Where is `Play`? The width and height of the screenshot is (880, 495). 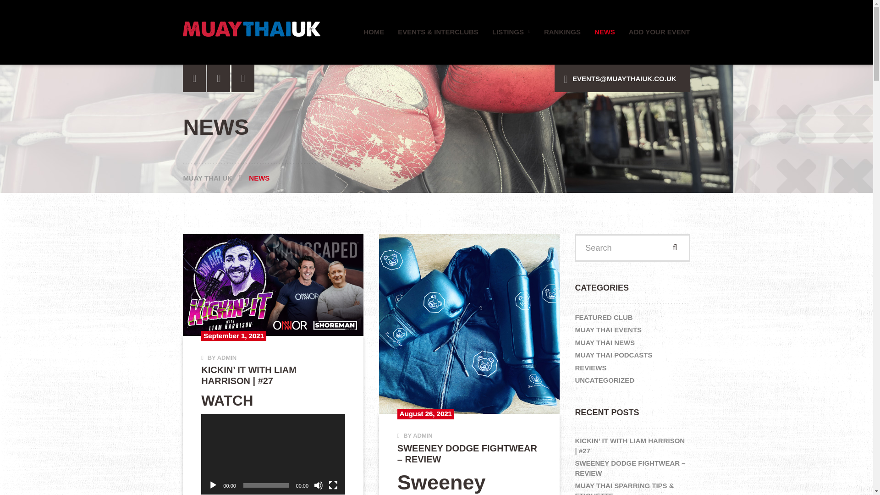 Play is located at coordinates (213, 485).